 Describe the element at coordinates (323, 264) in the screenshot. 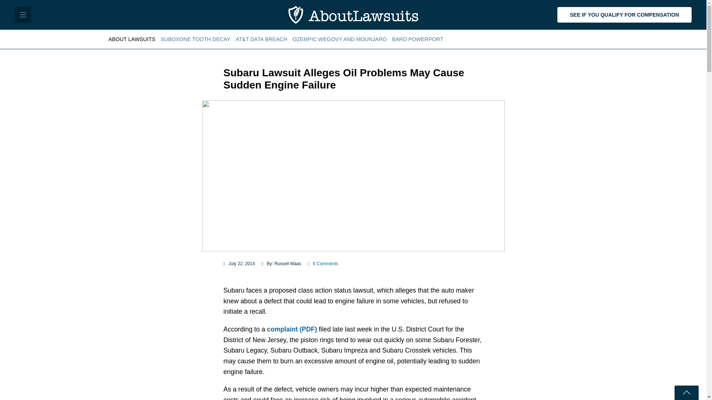

I see `6 Comments` at that location.